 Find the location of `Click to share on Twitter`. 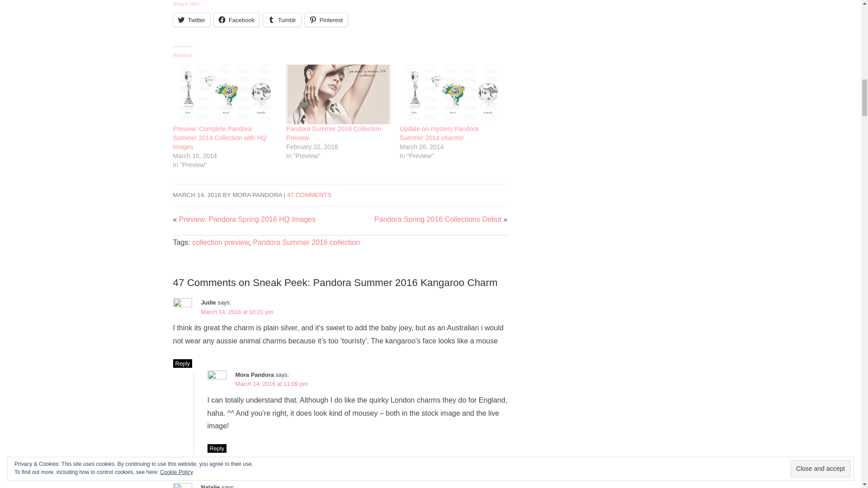

Click to share on Twitter is located at coordinates (191, 20).